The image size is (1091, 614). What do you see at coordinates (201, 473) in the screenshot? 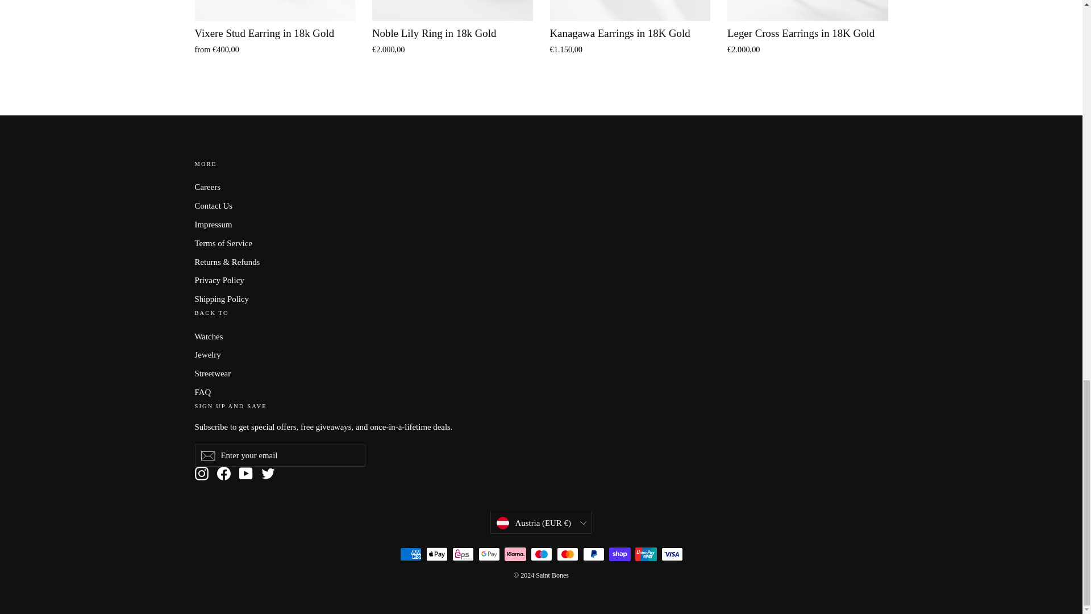
I see `instagram` at bounding box center [201, 473].